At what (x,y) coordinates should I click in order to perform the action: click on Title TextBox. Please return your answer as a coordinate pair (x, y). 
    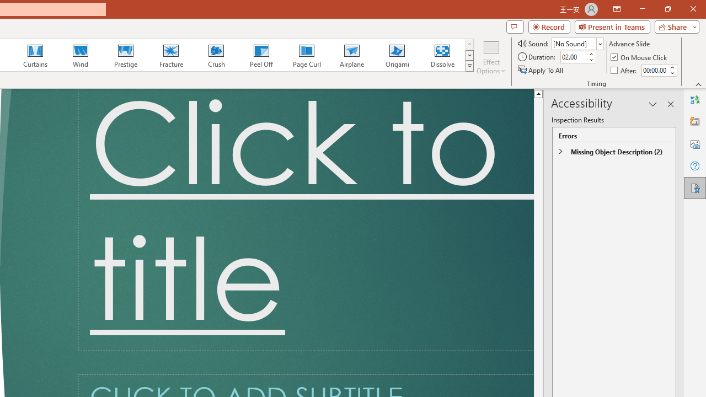
    Looking at the image, I should click on (306, 220).